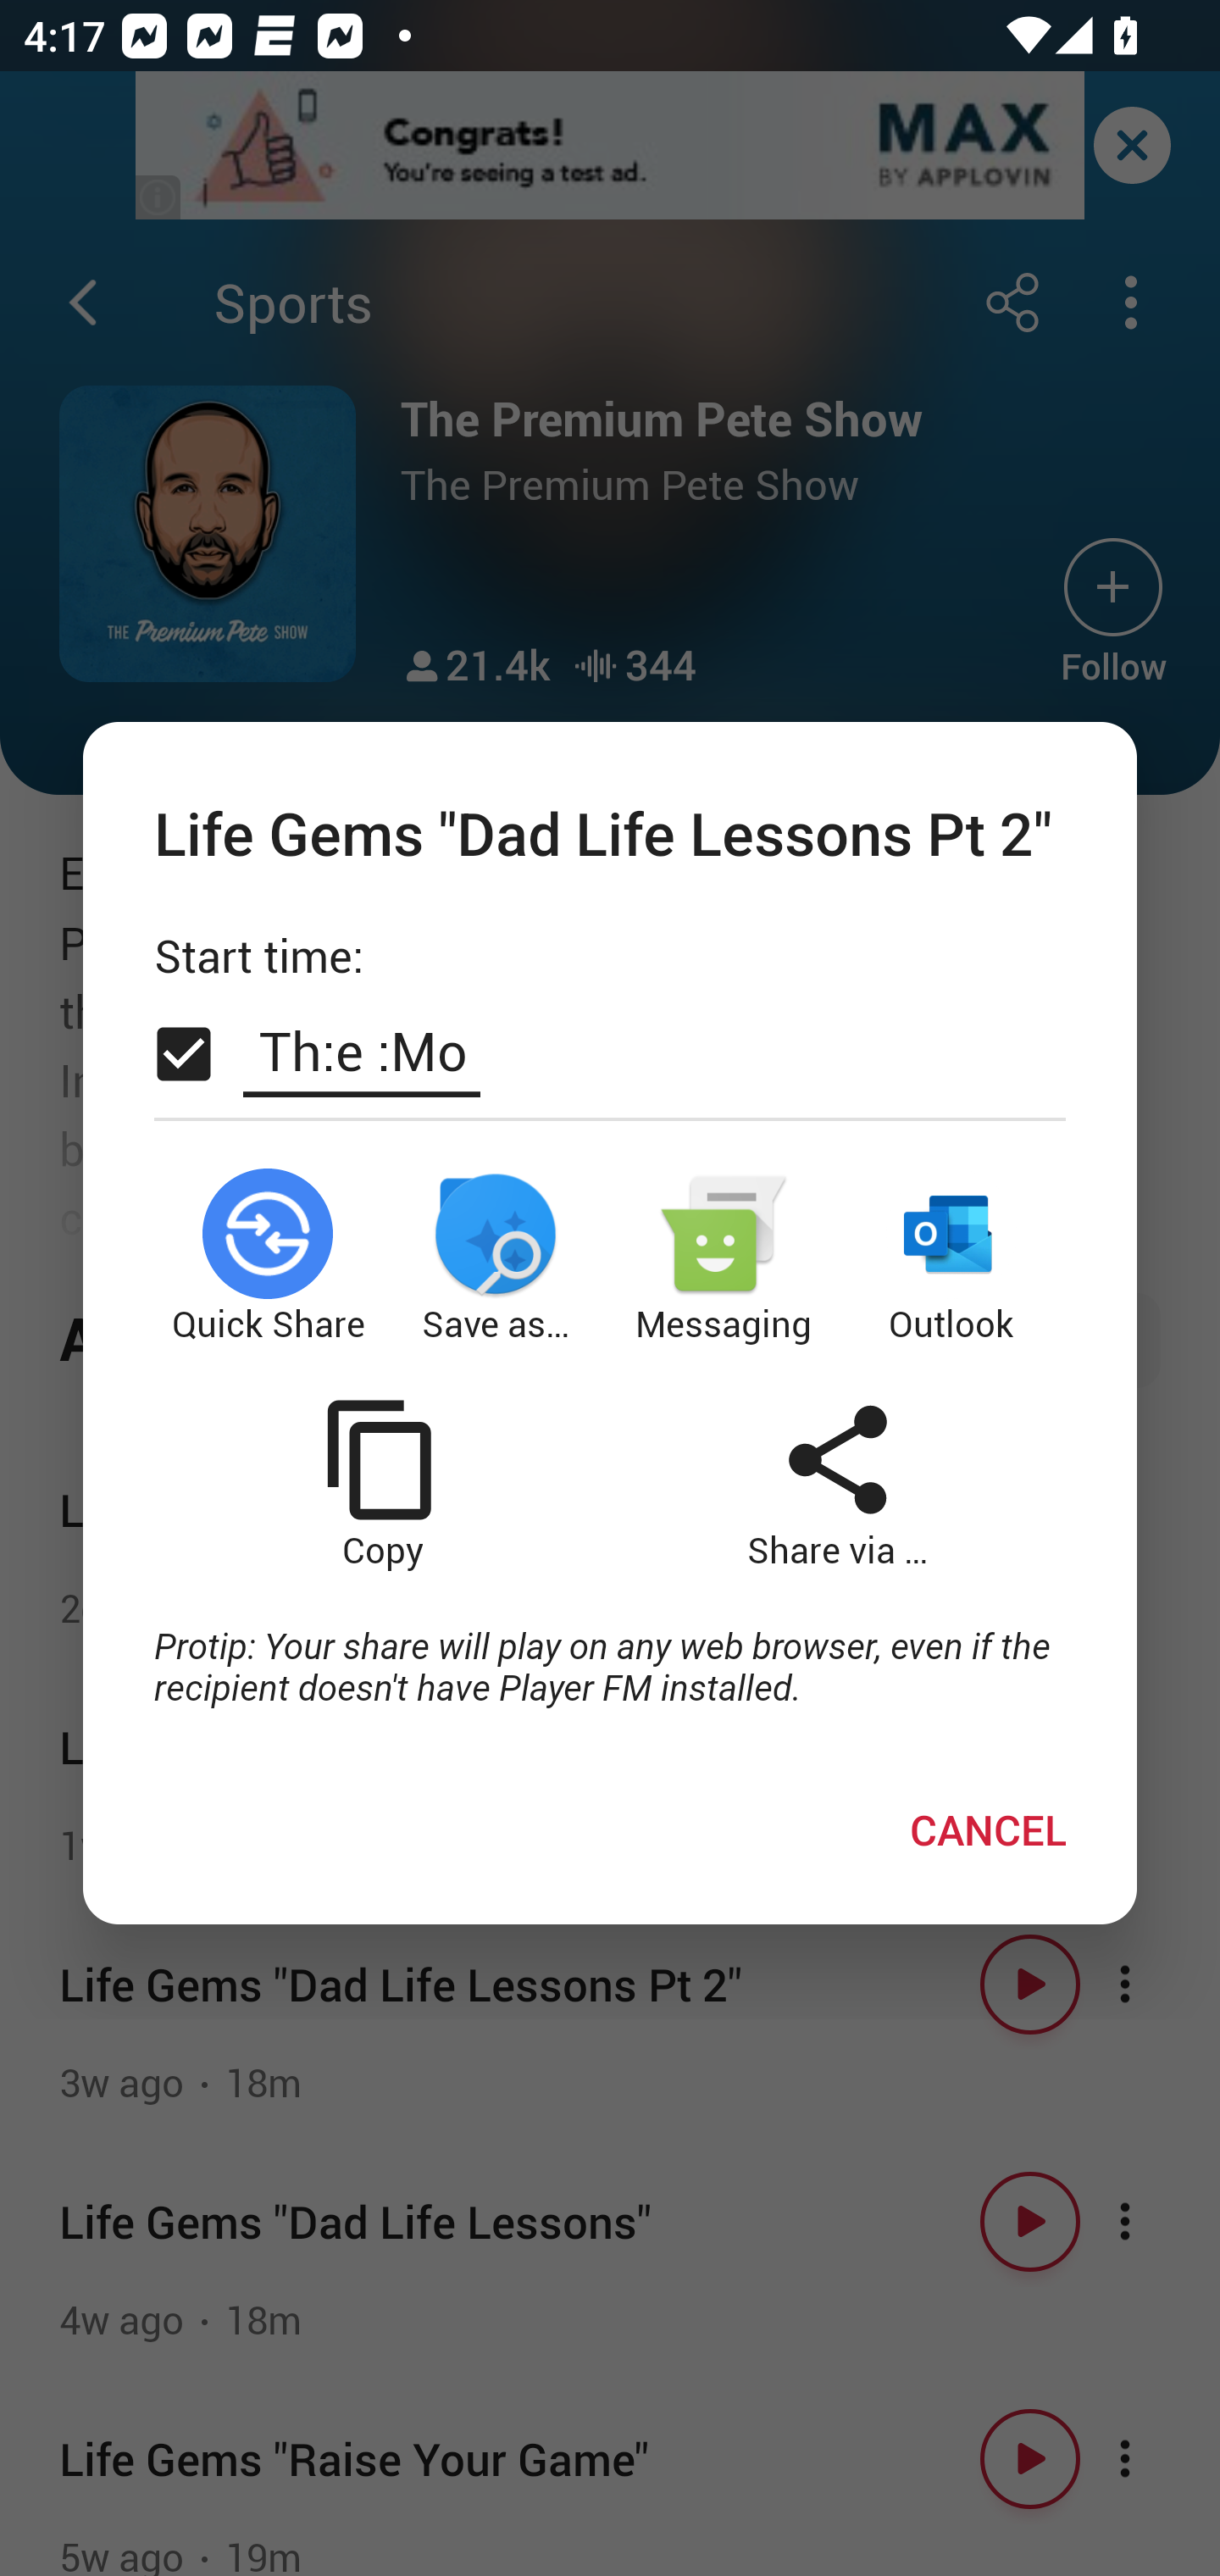 The width and height of the screenshot is (1220, 2576). I want to click on CANCEL, so click(988, 1830).